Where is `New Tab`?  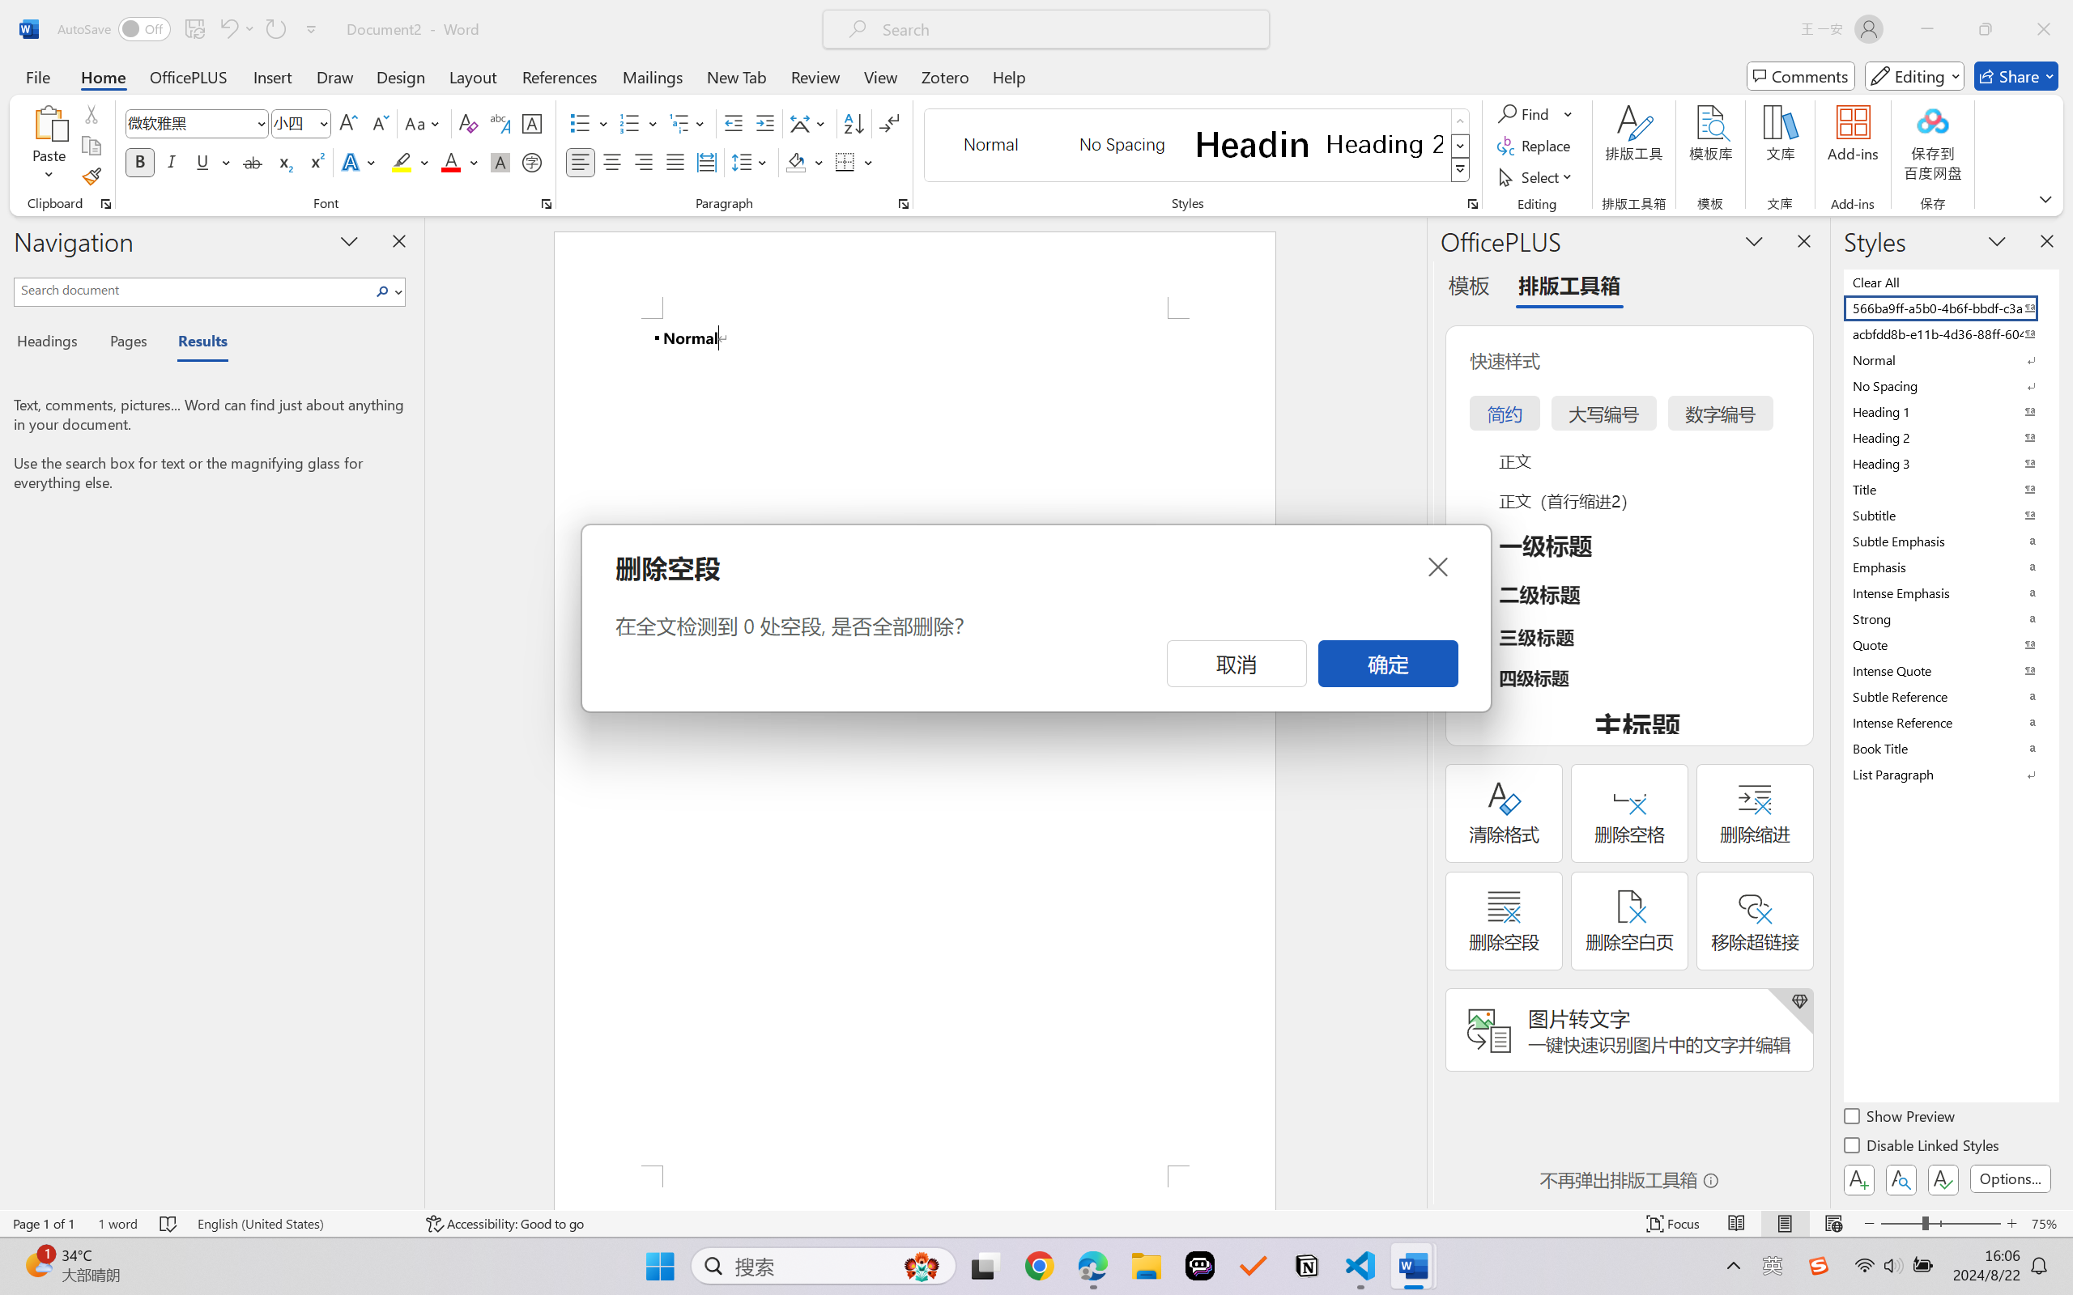 New Tab is located at coordinates (737, 76).